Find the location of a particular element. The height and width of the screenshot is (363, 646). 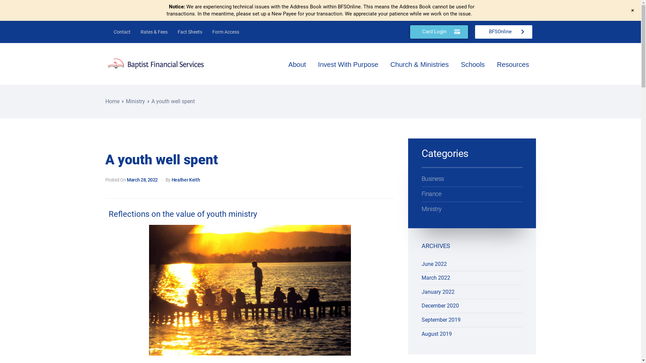

Business is located at coordinates (472, 179).